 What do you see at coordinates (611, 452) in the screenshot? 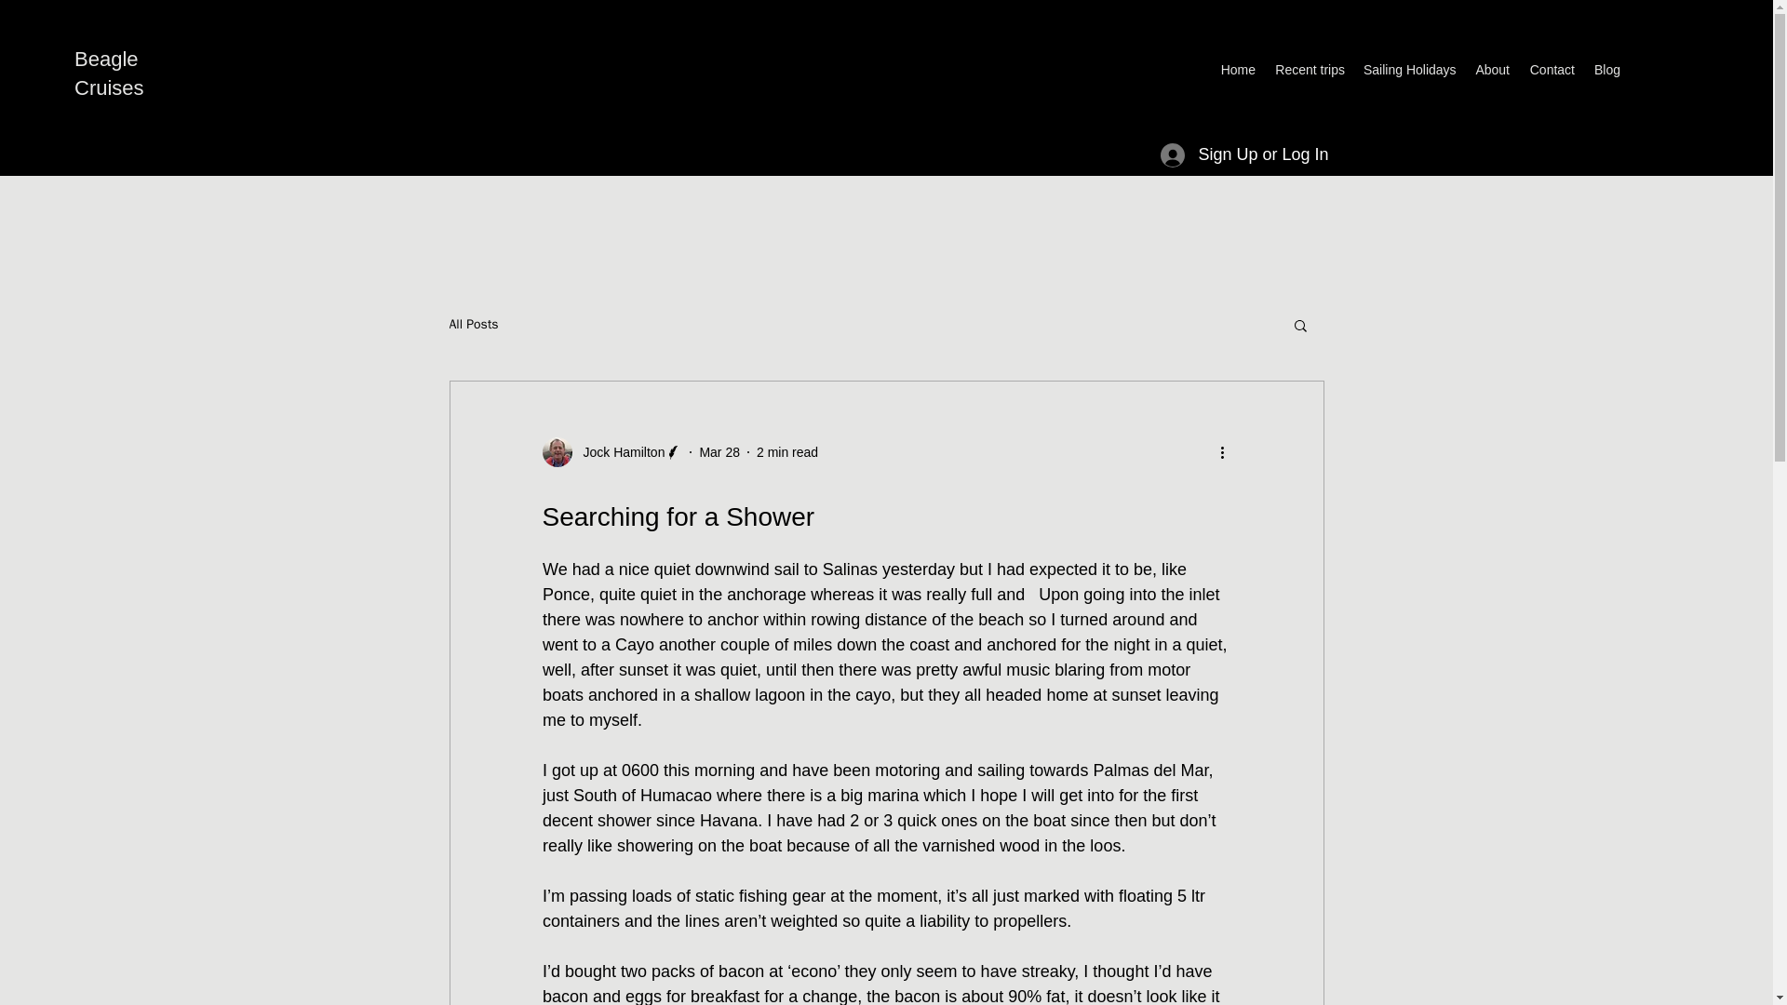
I see `Jock Hamilton` at bounding box center [611, 452].